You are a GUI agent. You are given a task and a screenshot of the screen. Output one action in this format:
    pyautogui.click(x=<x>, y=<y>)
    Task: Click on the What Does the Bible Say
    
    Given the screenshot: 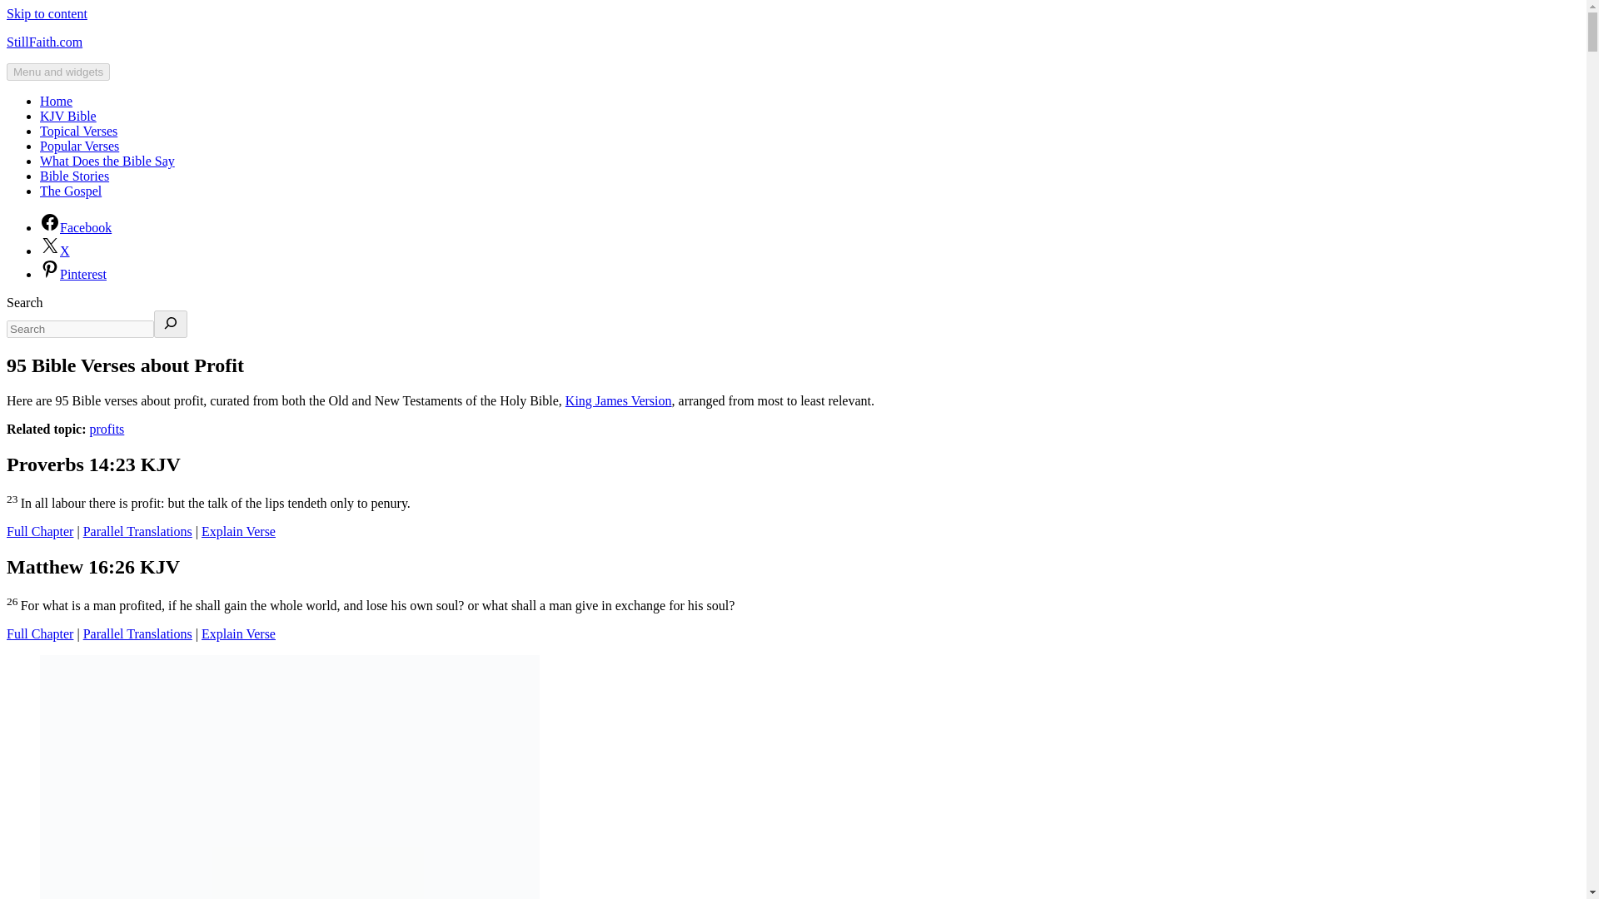 What is the action you would take?
    pyautogui.click(x=107, y=160)
    